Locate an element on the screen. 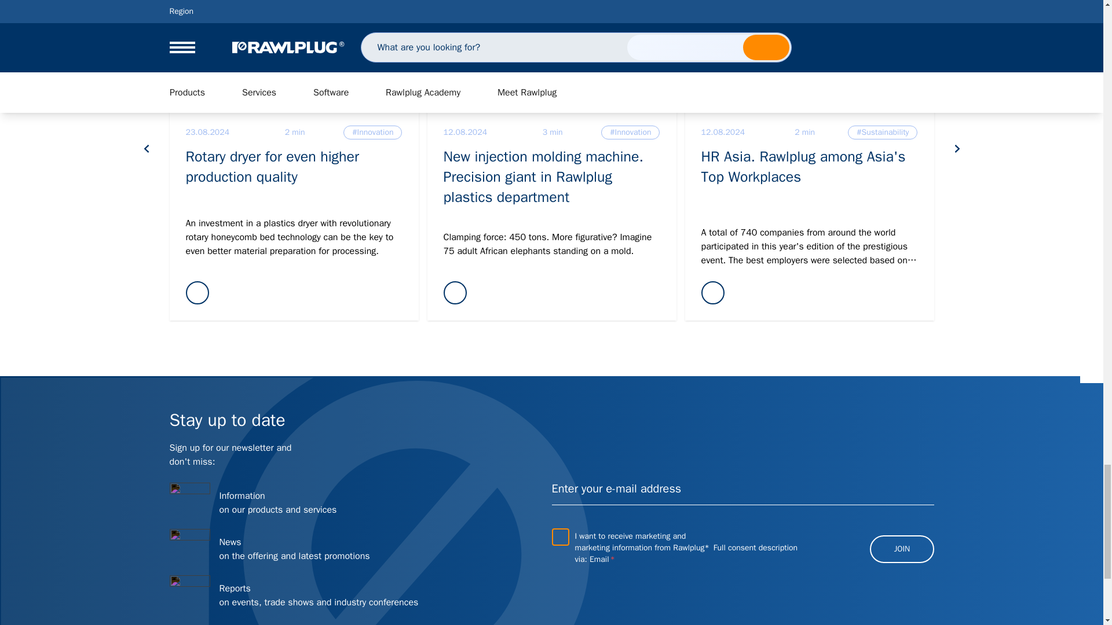 This screenshot has height=625, width=1112. 12-08-2024 is located at coordinates (723, 132).